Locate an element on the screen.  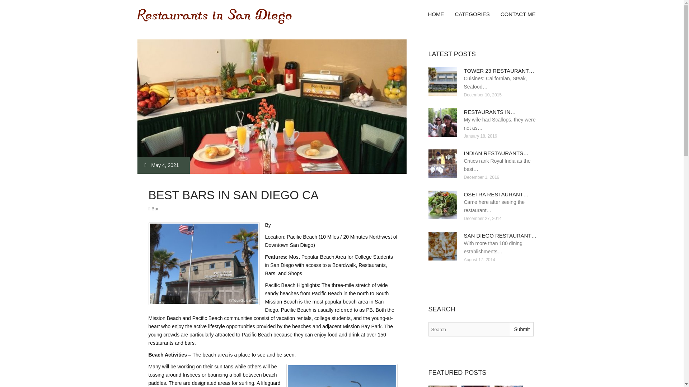
Broken Yolk Cafe San Diego CA is located at coordinates (476, 386).